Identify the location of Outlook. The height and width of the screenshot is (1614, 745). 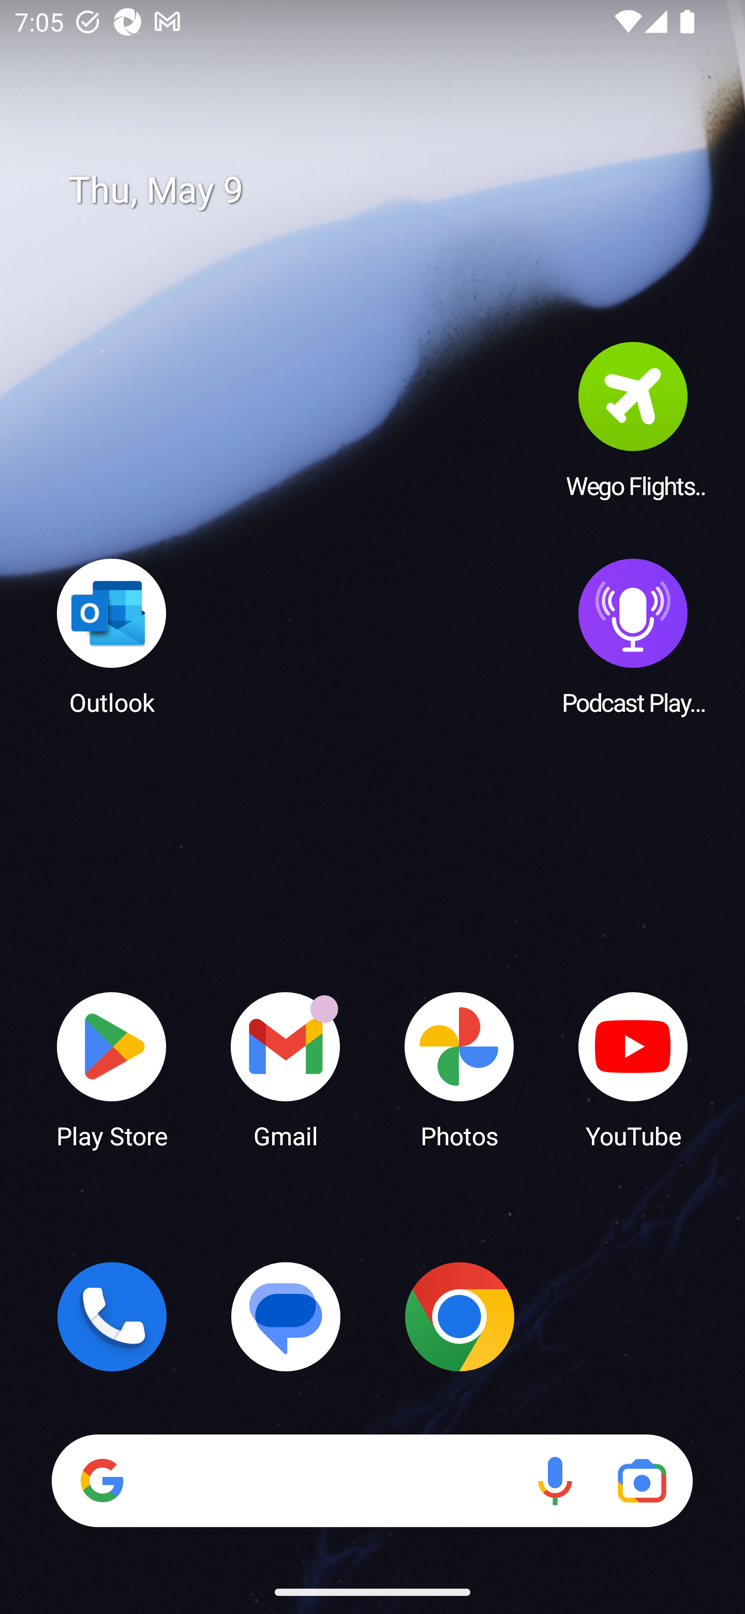
(112, 636).